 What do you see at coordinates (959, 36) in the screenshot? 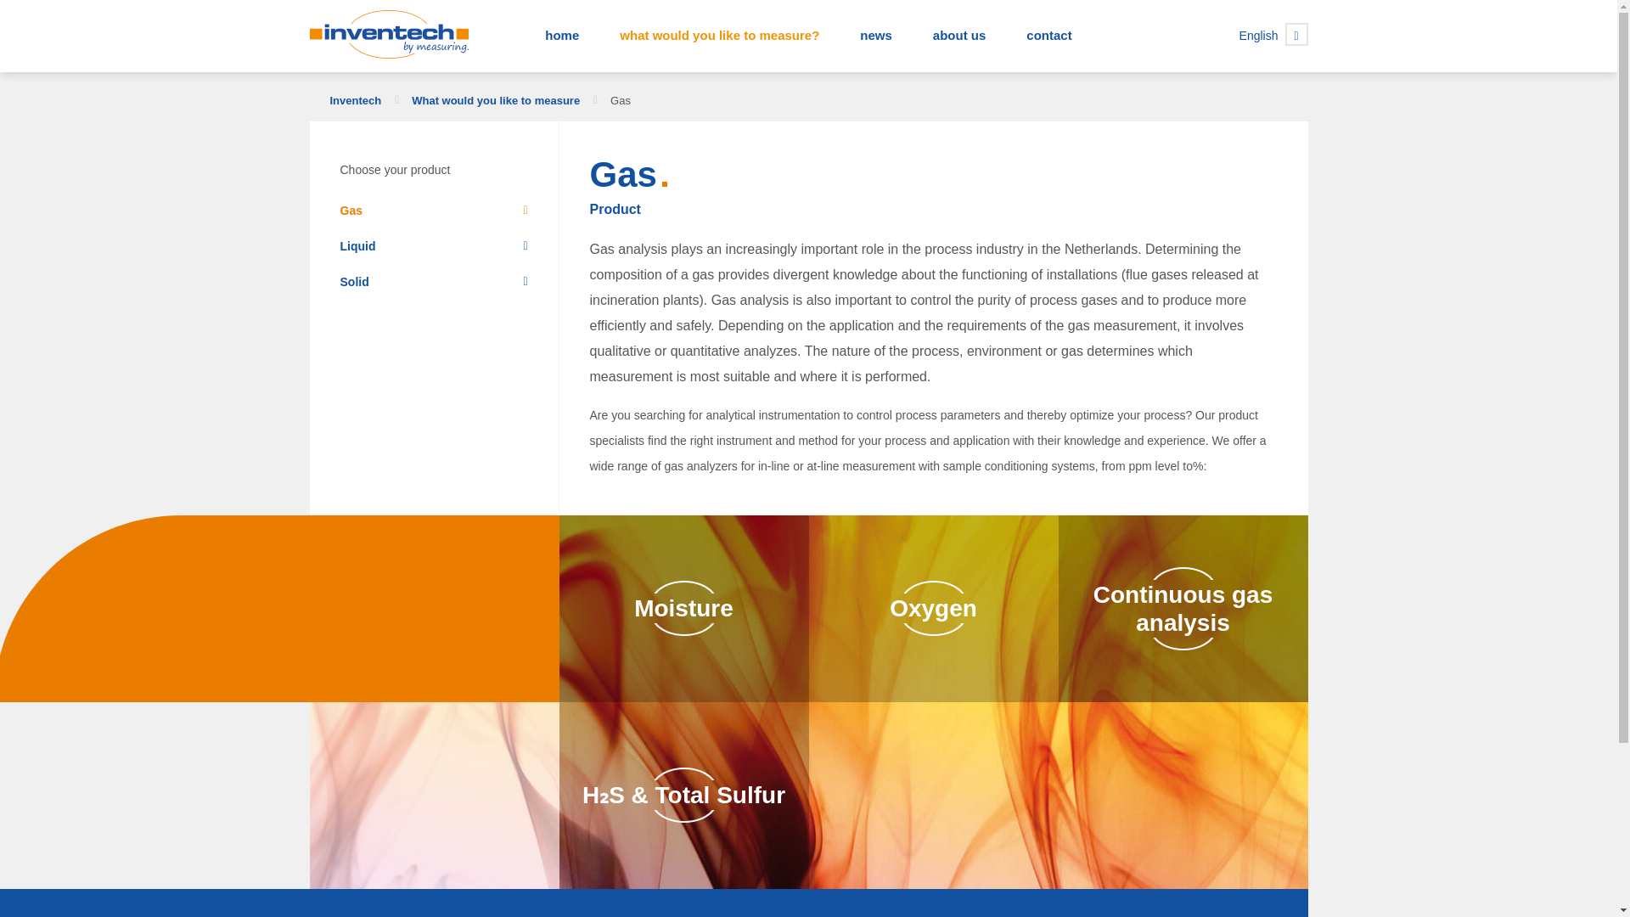
I see `About us` at bounding box center [959, 36].